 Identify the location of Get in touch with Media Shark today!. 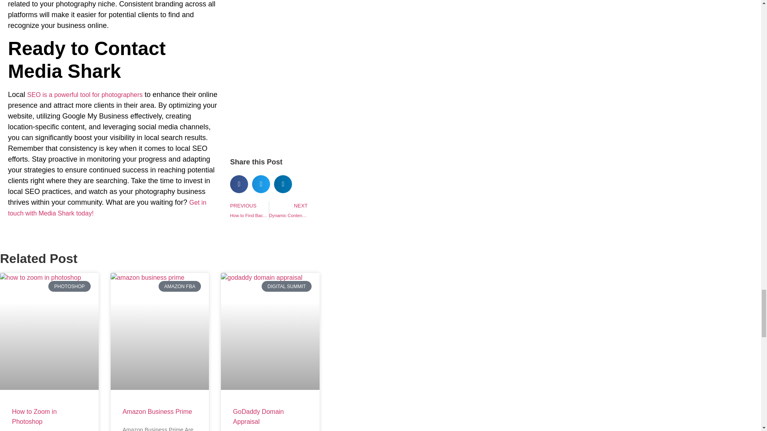
(107, 208).